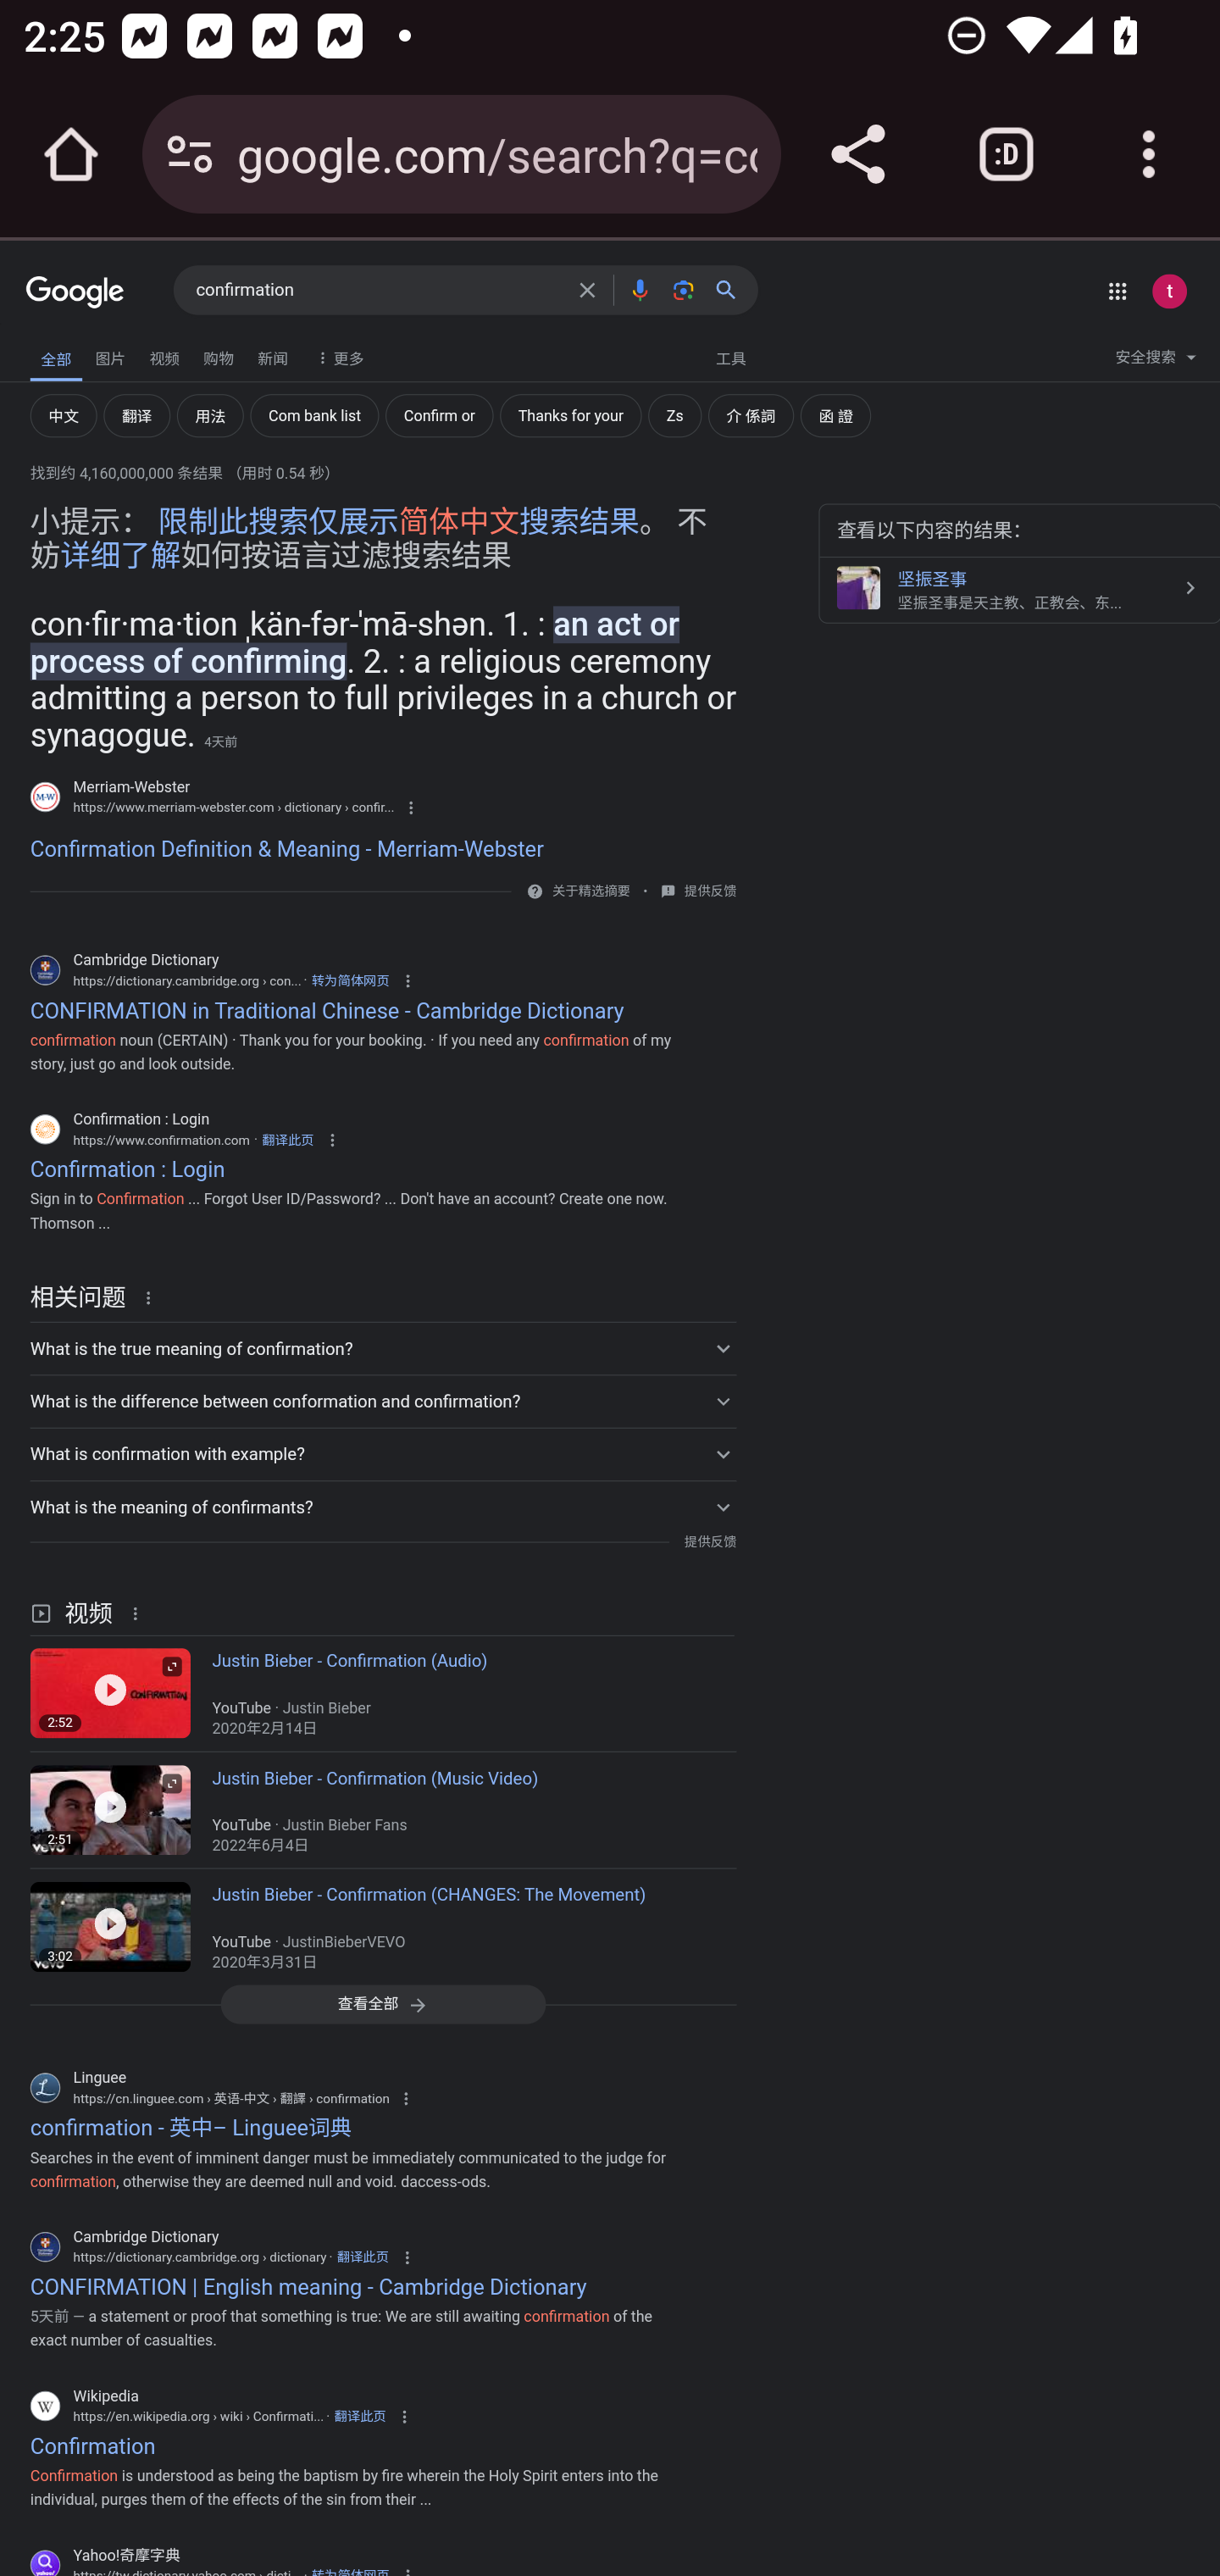 Image resolution: width=1220 pixels, height=2576 pixels. Describe the element at coordinates (569, 415) in the screenshot. I see `添加“Thanks for your” Thanks for your` at that location.